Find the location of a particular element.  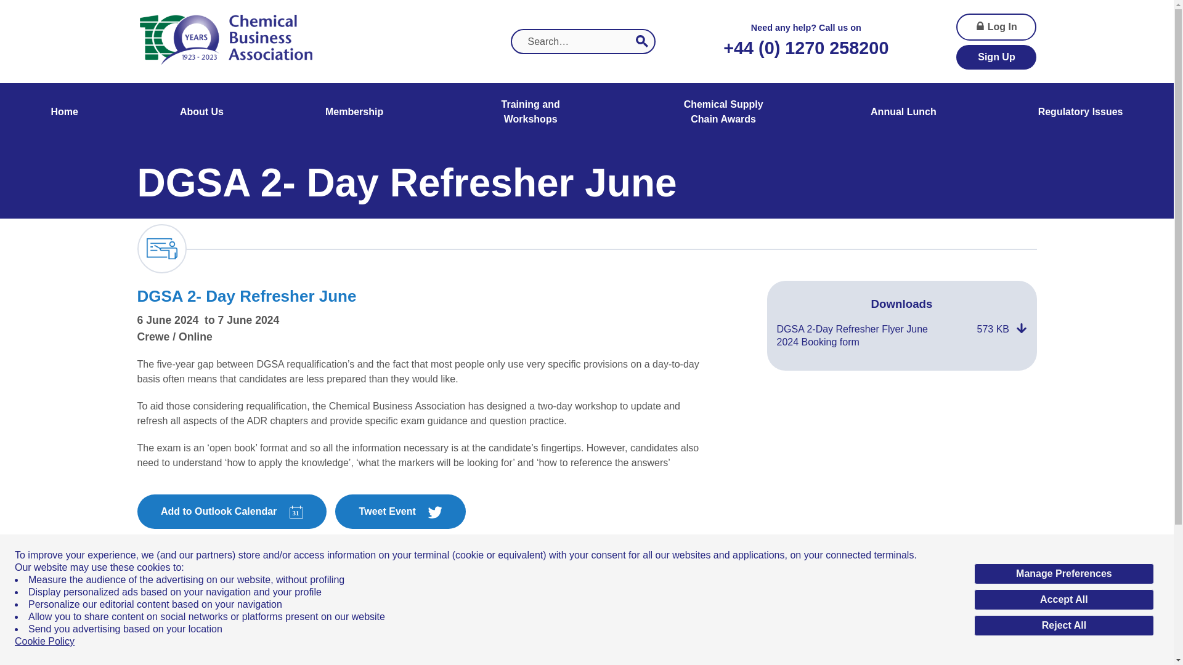

Twitter icon is located at coordinates (435, 512).